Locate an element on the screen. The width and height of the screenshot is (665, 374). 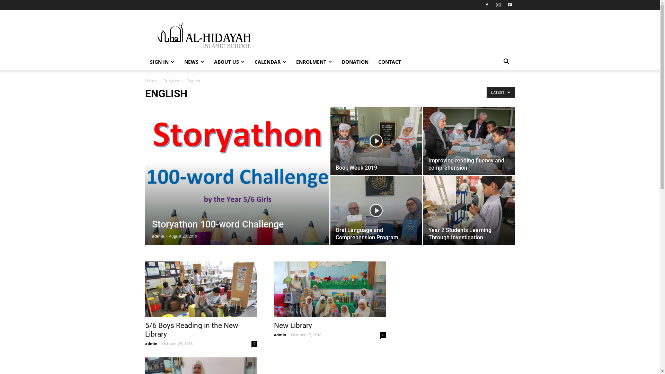
ENROLMENT is located at coordinates (314, 62).